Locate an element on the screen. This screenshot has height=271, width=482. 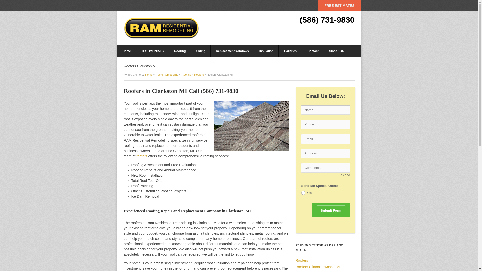
Roofing is located at coordinates (180, 51).